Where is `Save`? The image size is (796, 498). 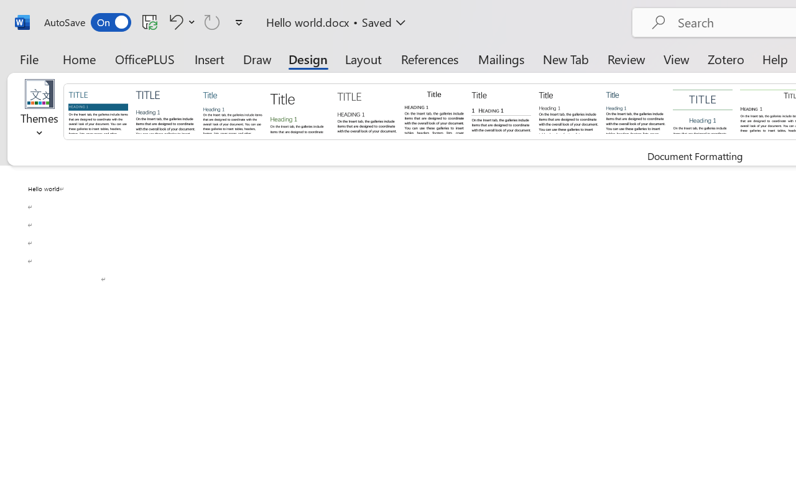 Save is located at coordinates (150, 22).